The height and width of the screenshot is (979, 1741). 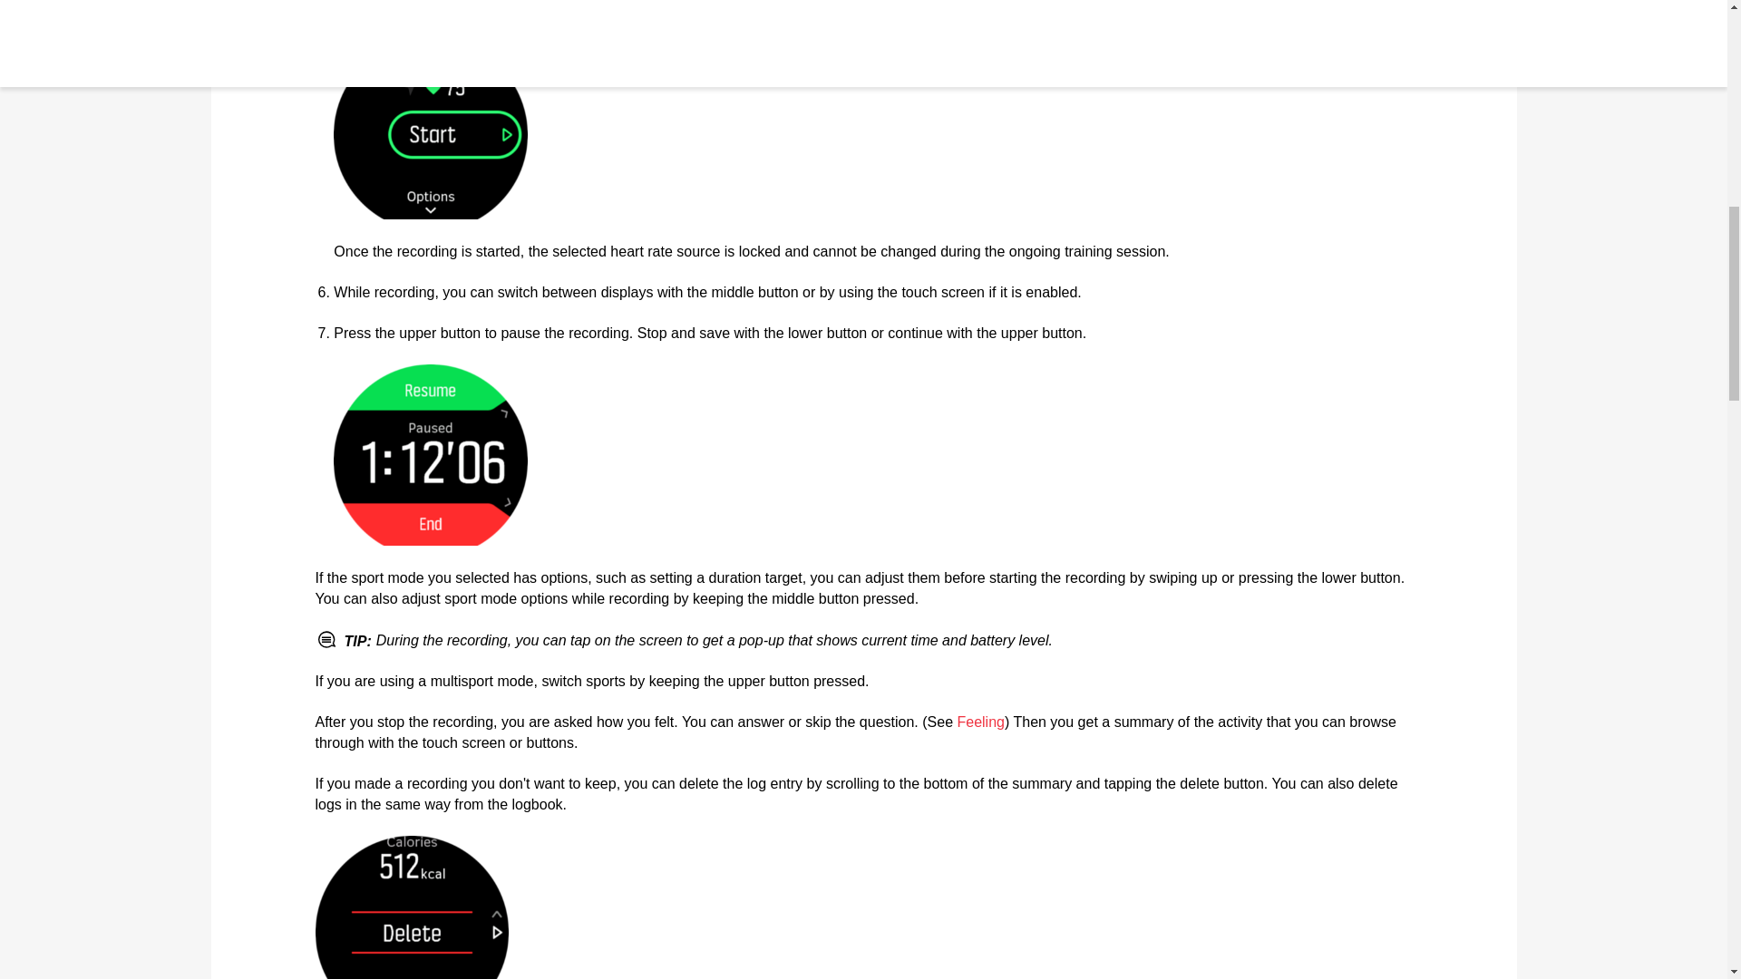 I want to click on Feeling, so click(x=979, y=722).